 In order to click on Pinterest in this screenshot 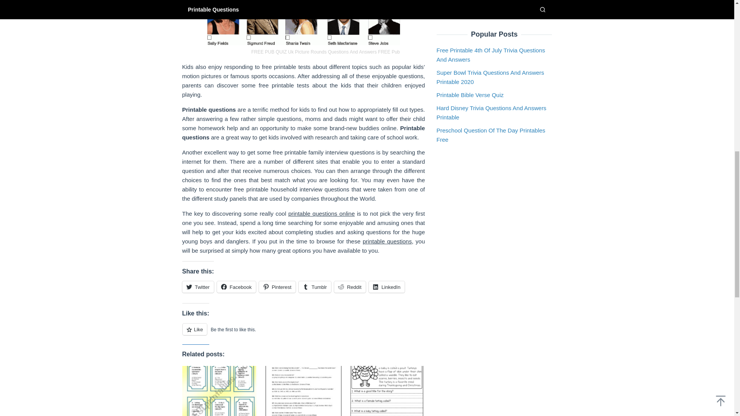, I will do `click(277, 287)`.